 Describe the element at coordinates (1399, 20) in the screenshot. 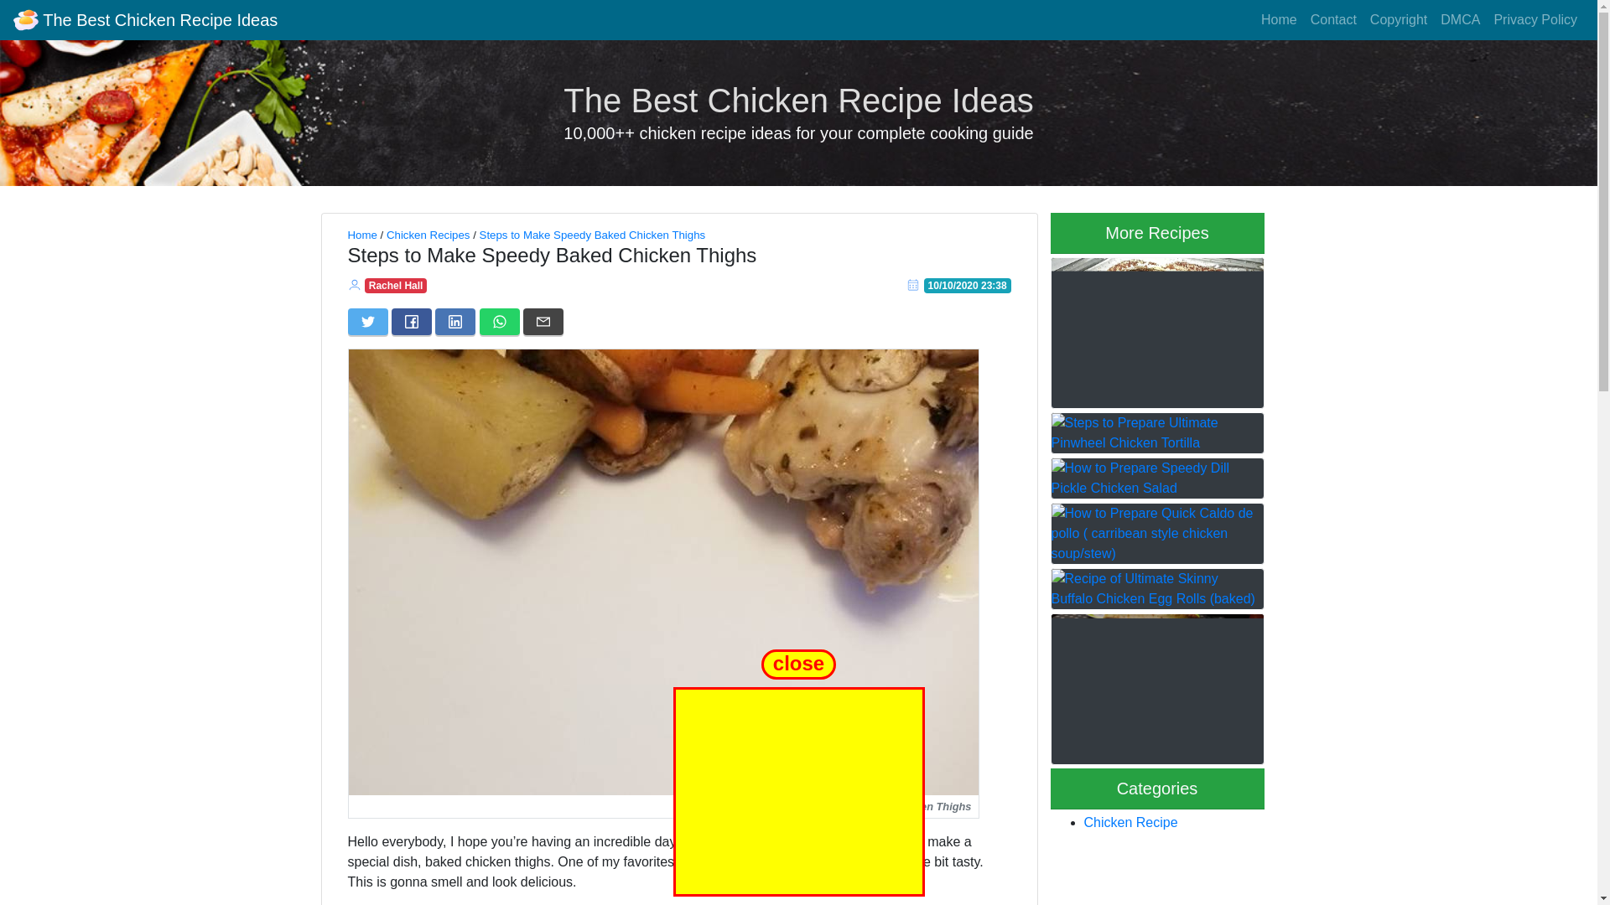

I see `Copyright` at that location.